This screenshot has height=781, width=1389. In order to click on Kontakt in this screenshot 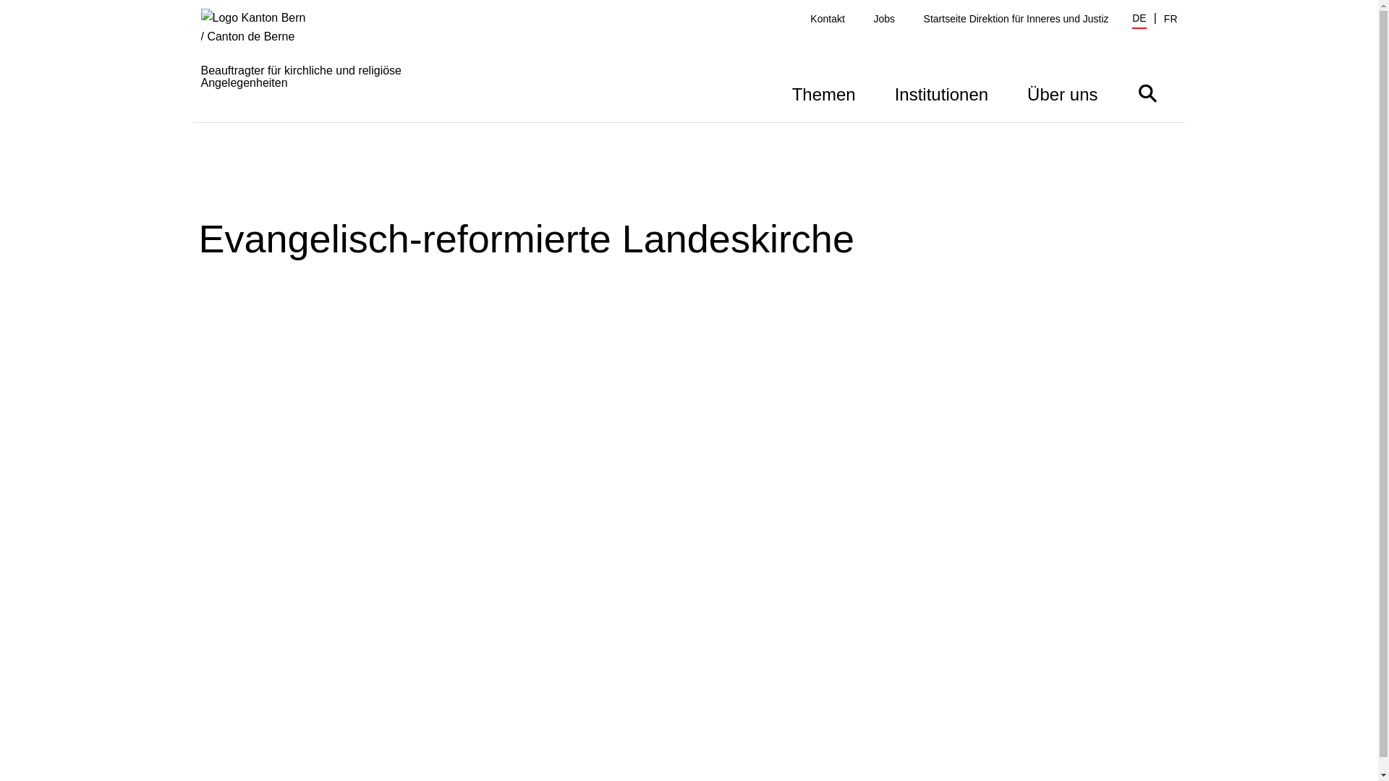, I will do `click(828, 19)`.